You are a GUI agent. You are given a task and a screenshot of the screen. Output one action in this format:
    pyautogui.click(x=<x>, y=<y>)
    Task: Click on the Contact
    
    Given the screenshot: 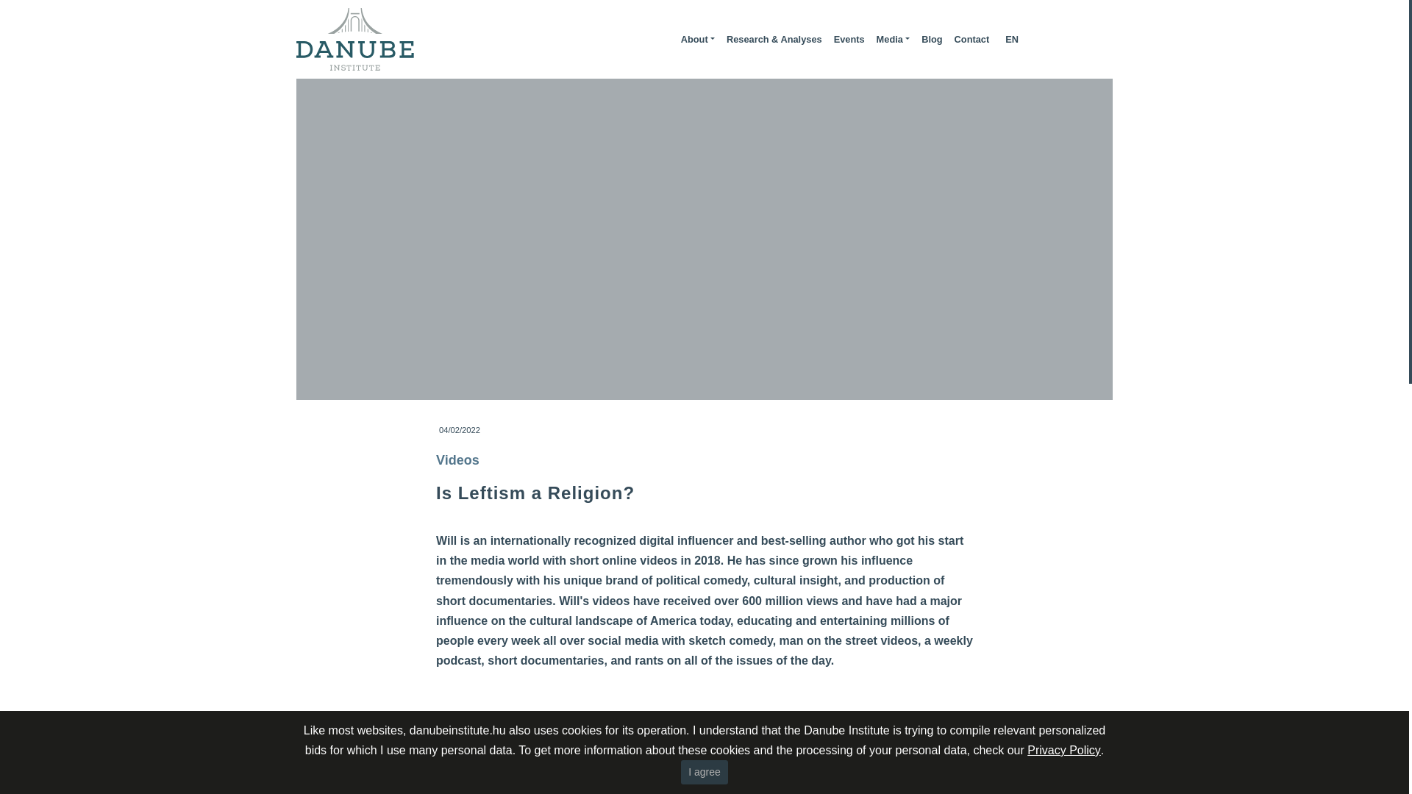 What is the action you would take?
    pyautogui.click(x=972, y=40)
    